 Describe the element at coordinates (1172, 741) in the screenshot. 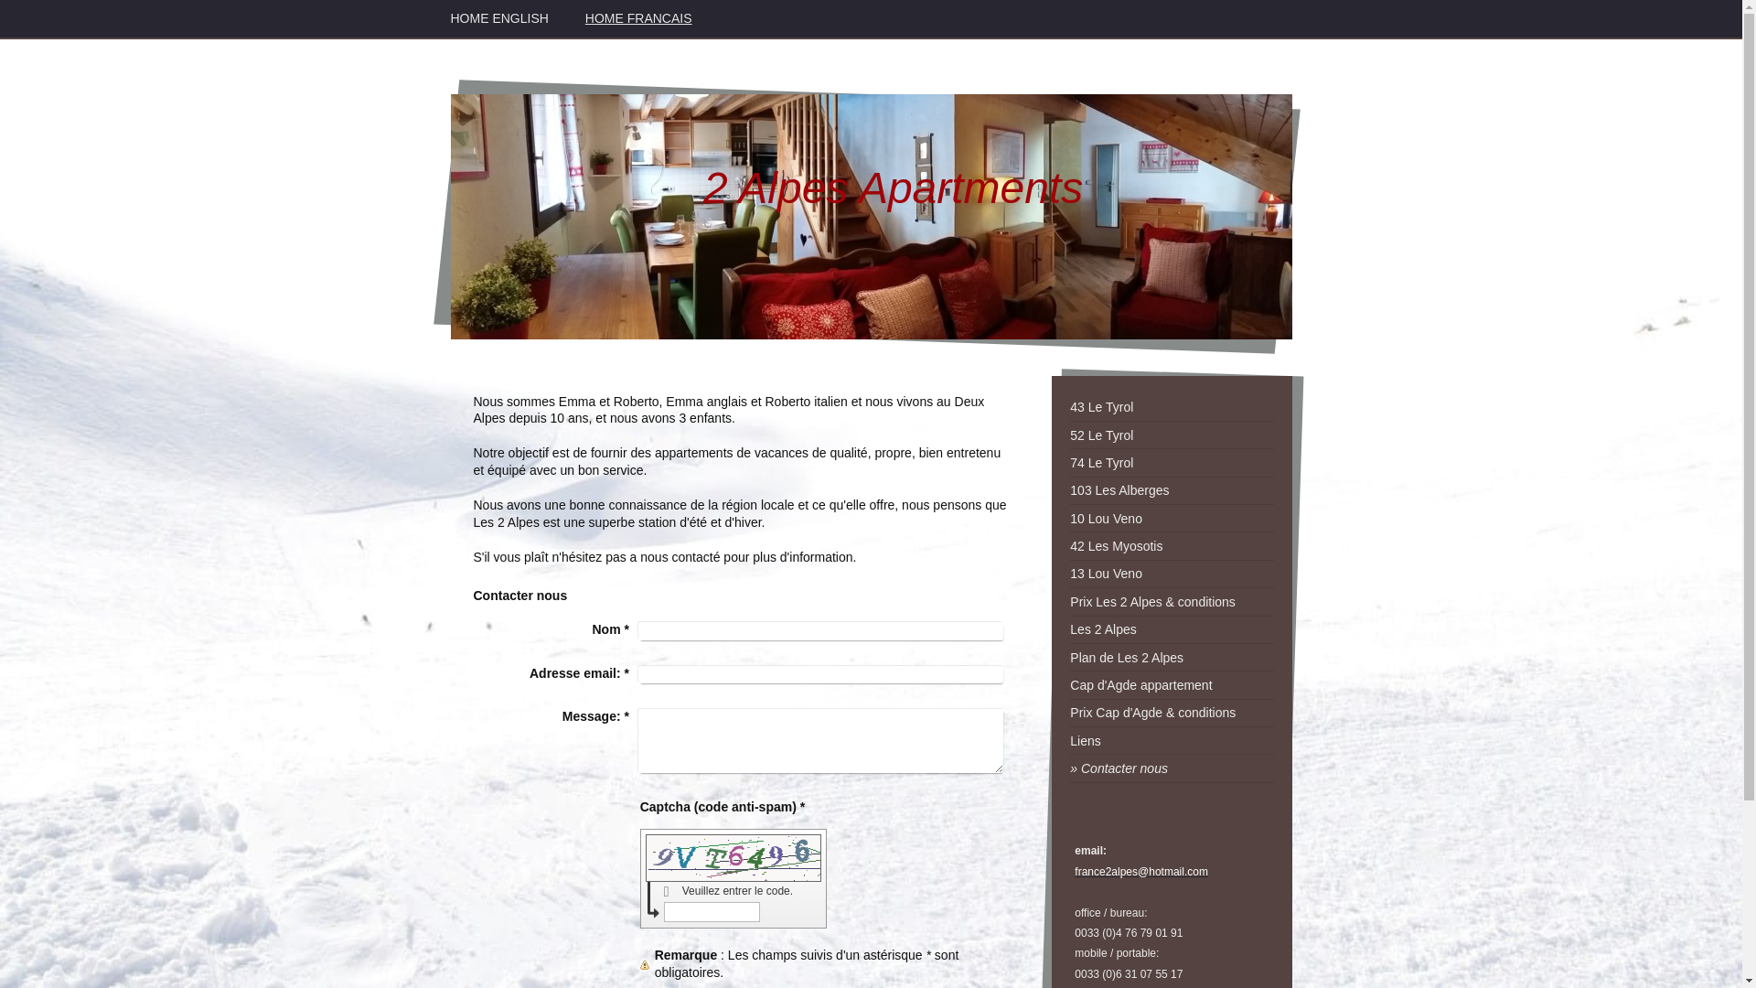

I see `Liens` at that location.